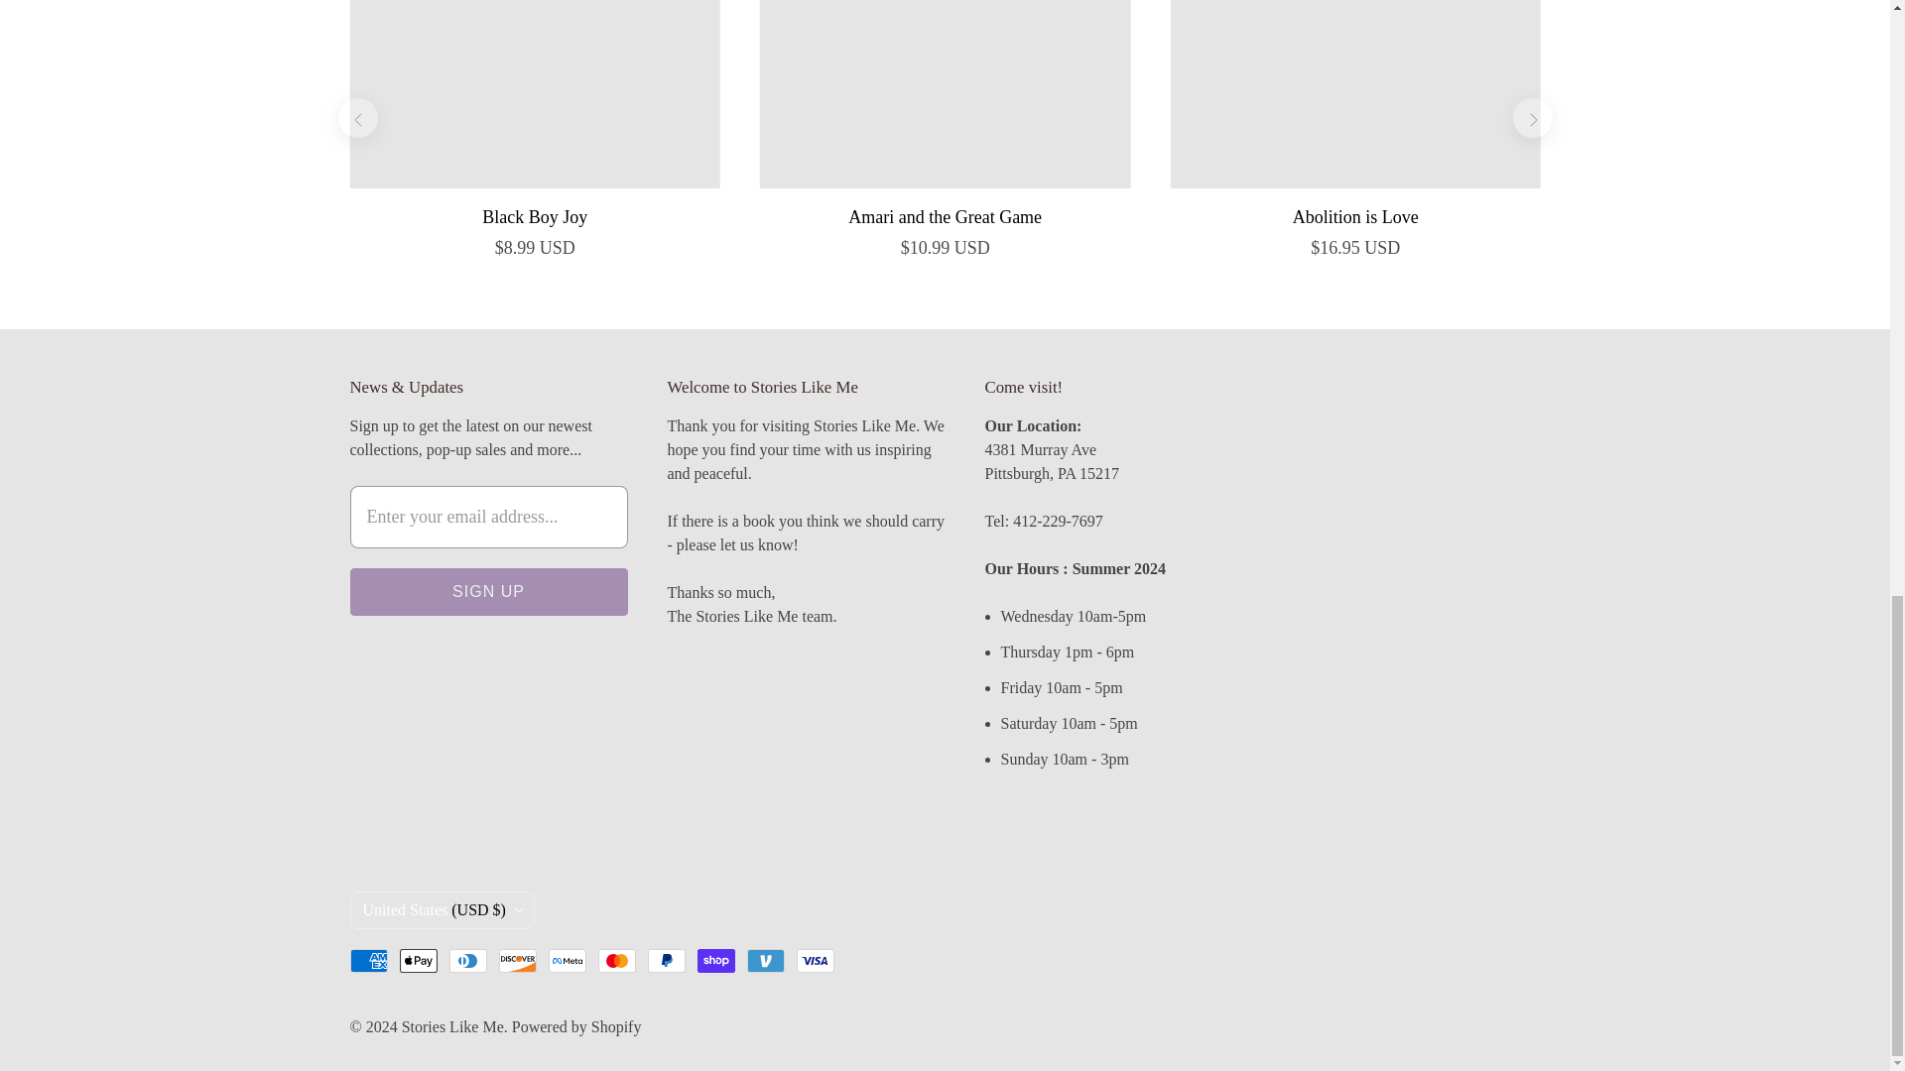 The height and width of the screenshot is (1071, 1905). I want to click on Visa, so click(815, 960).